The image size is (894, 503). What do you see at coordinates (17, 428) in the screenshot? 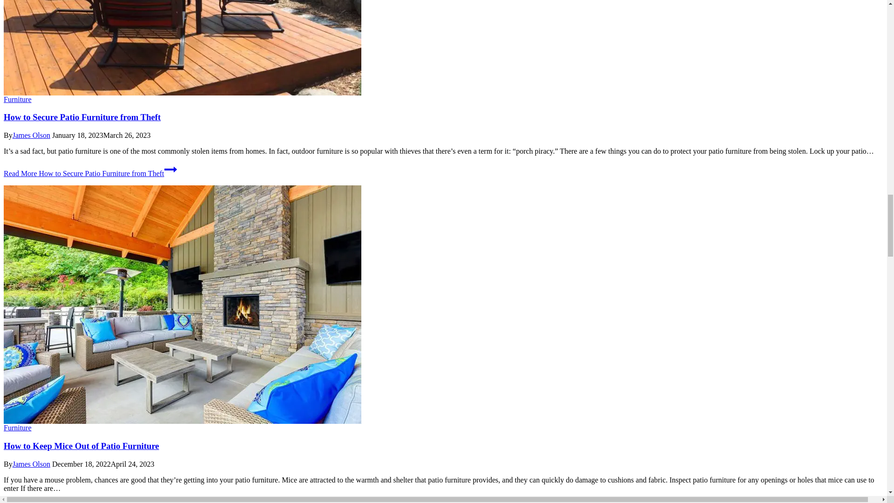
I see `Furniture` at bounding box center [17, 428].